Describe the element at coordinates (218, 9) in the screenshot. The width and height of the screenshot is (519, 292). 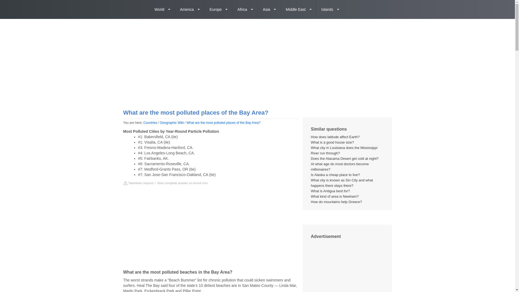
I see `Europe` at that location.